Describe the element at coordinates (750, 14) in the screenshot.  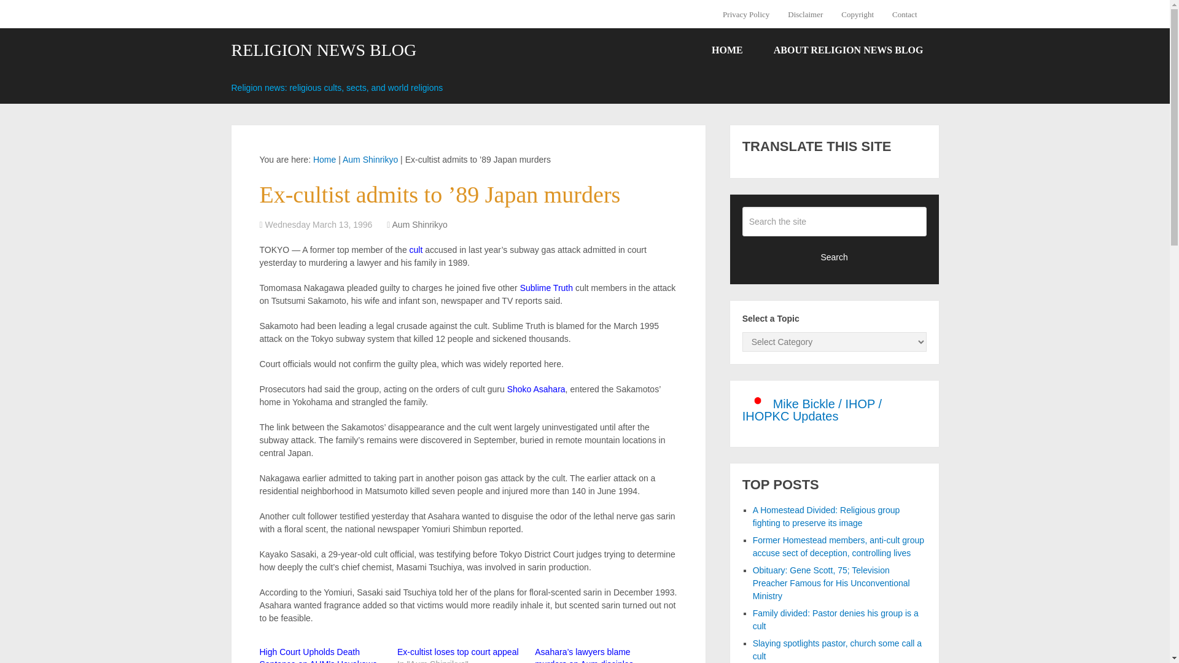
I see `Privacy Policy` at that location.